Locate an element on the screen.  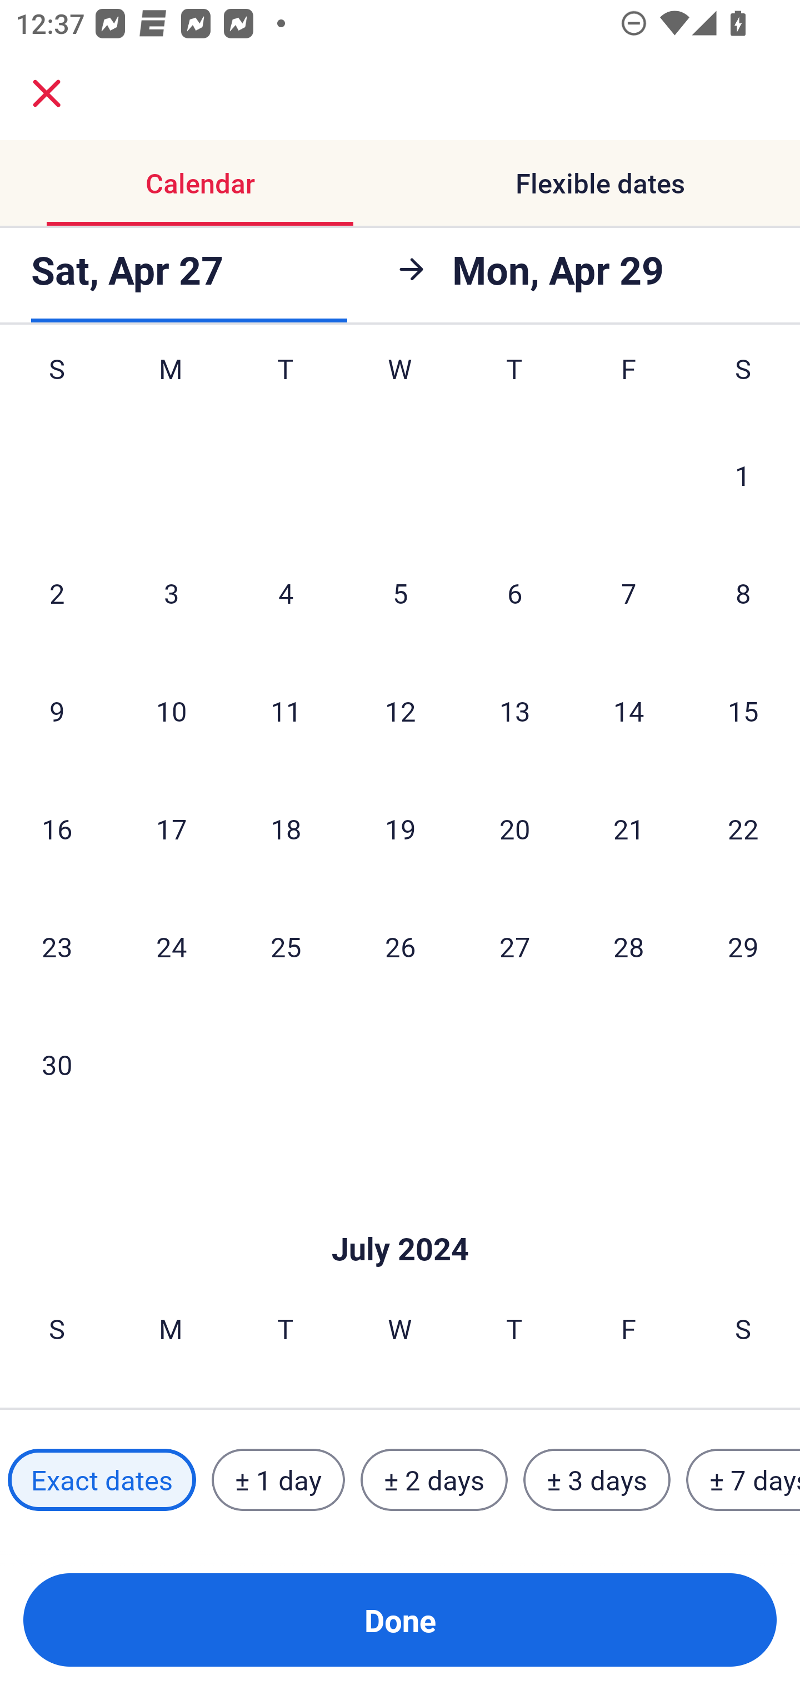
29 Saturday, June 29, 2024 is located at coordinates (743, 946).